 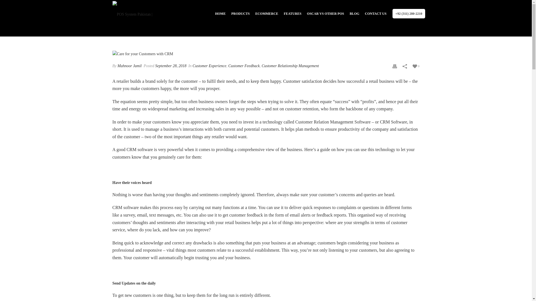 What do you see at coordinates (355, 13) in the screenshot?
I see `BLOG` at bounding box center [355, 13].